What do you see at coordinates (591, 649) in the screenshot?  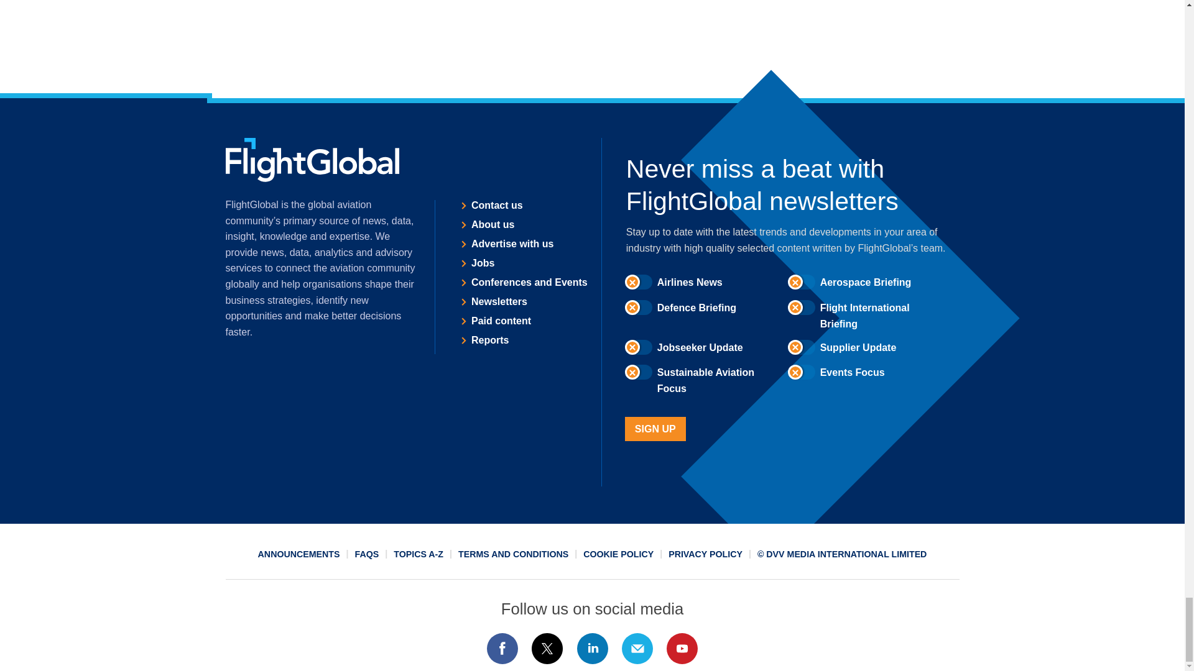 I see `Connect with us on Linked In` at bounding box center [591, 649].